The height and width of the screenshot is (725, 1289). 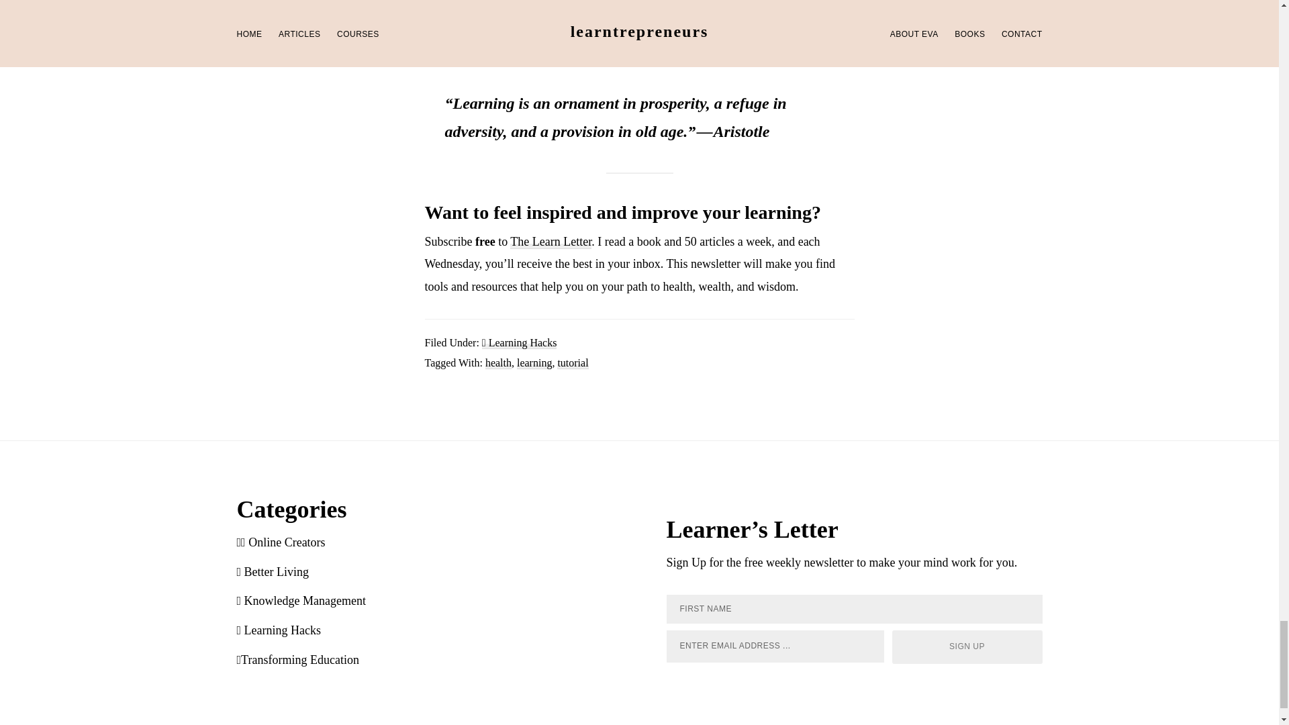 What do you see at coordinates (551, 242) in the screenshot?
I see `The Learn Letter` at bounding box center [551, 242].